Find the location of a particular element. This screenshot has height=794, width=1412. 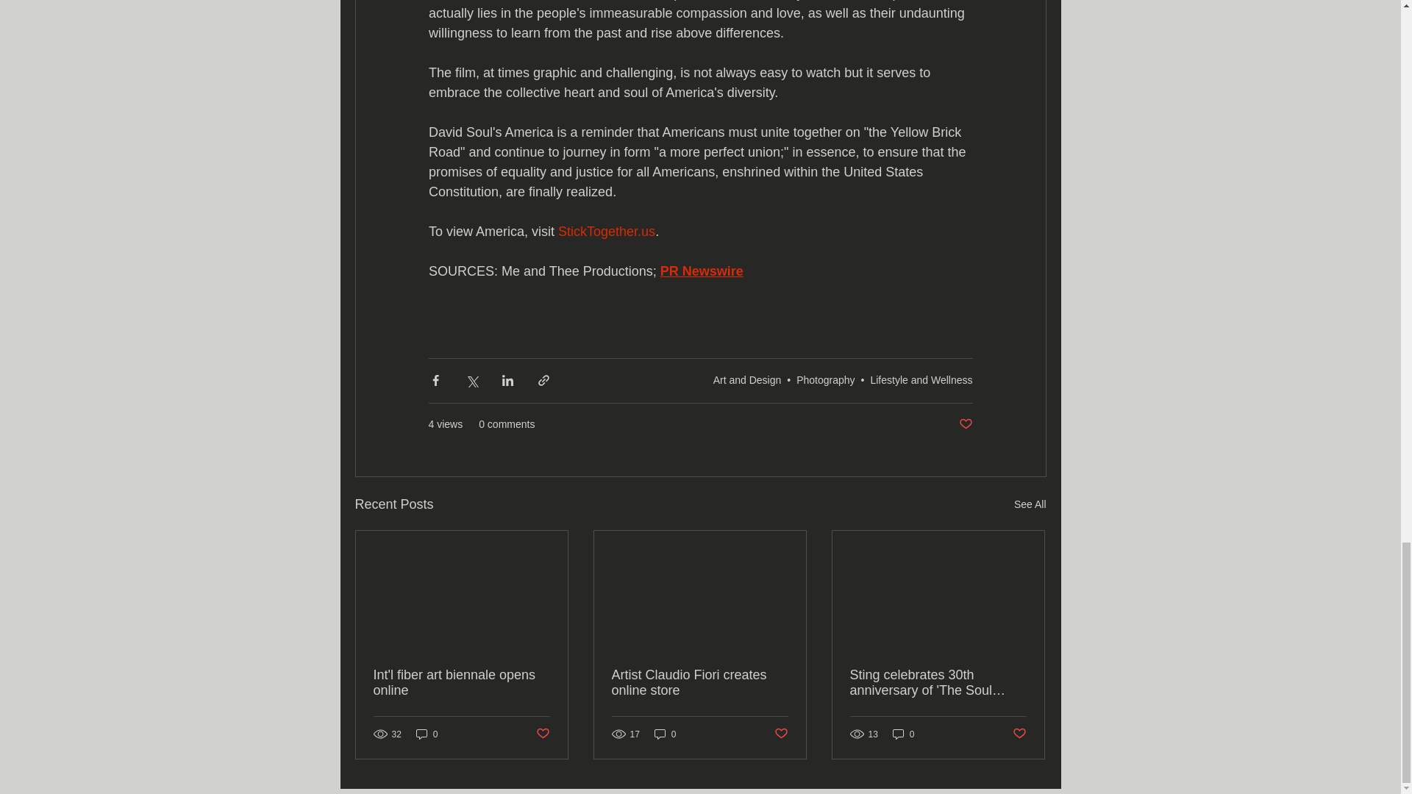

Post not marked as liked is located at coordinates (1019, 734).